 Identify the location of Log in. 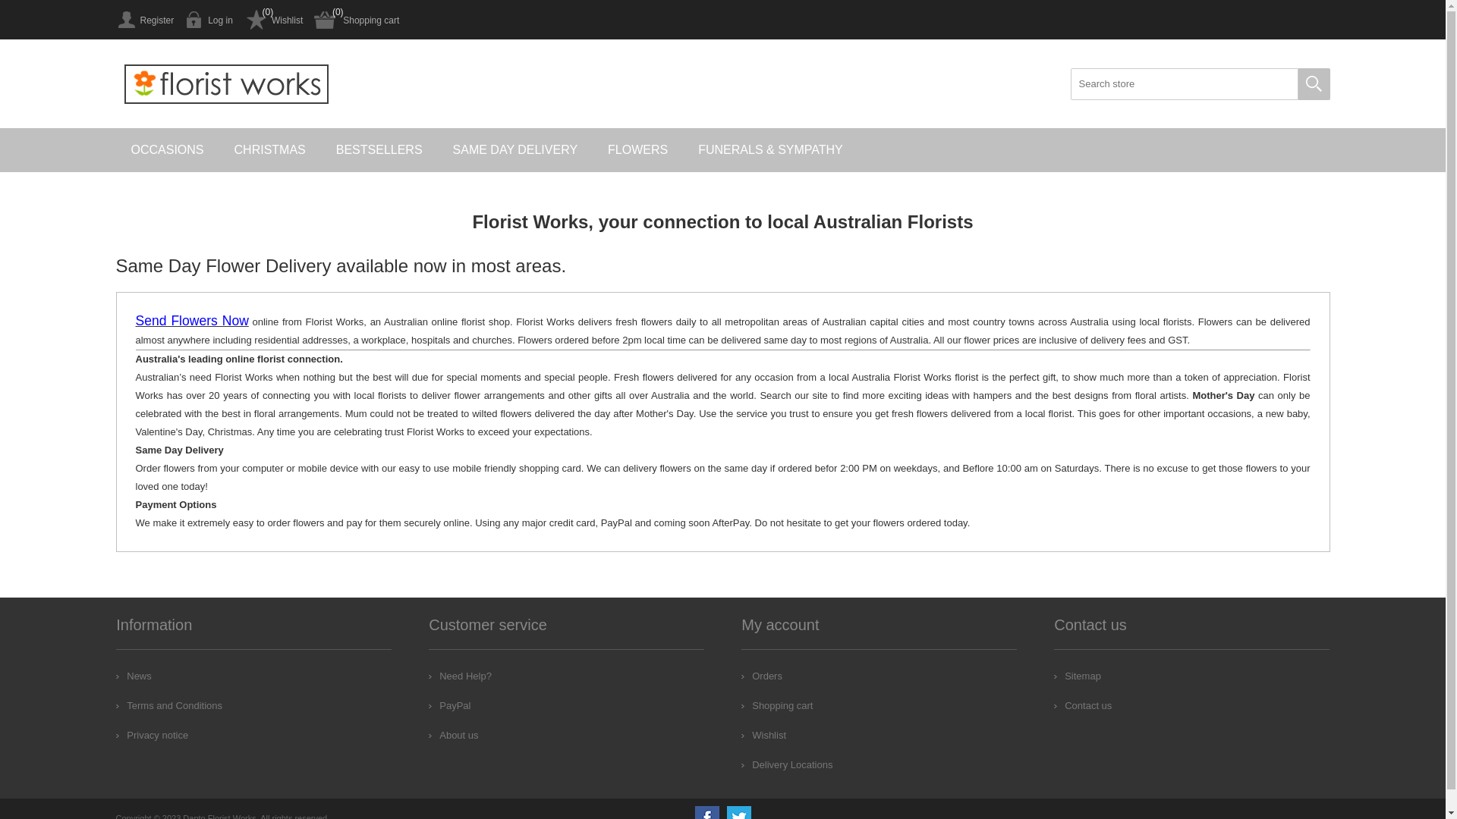
(209, 20).